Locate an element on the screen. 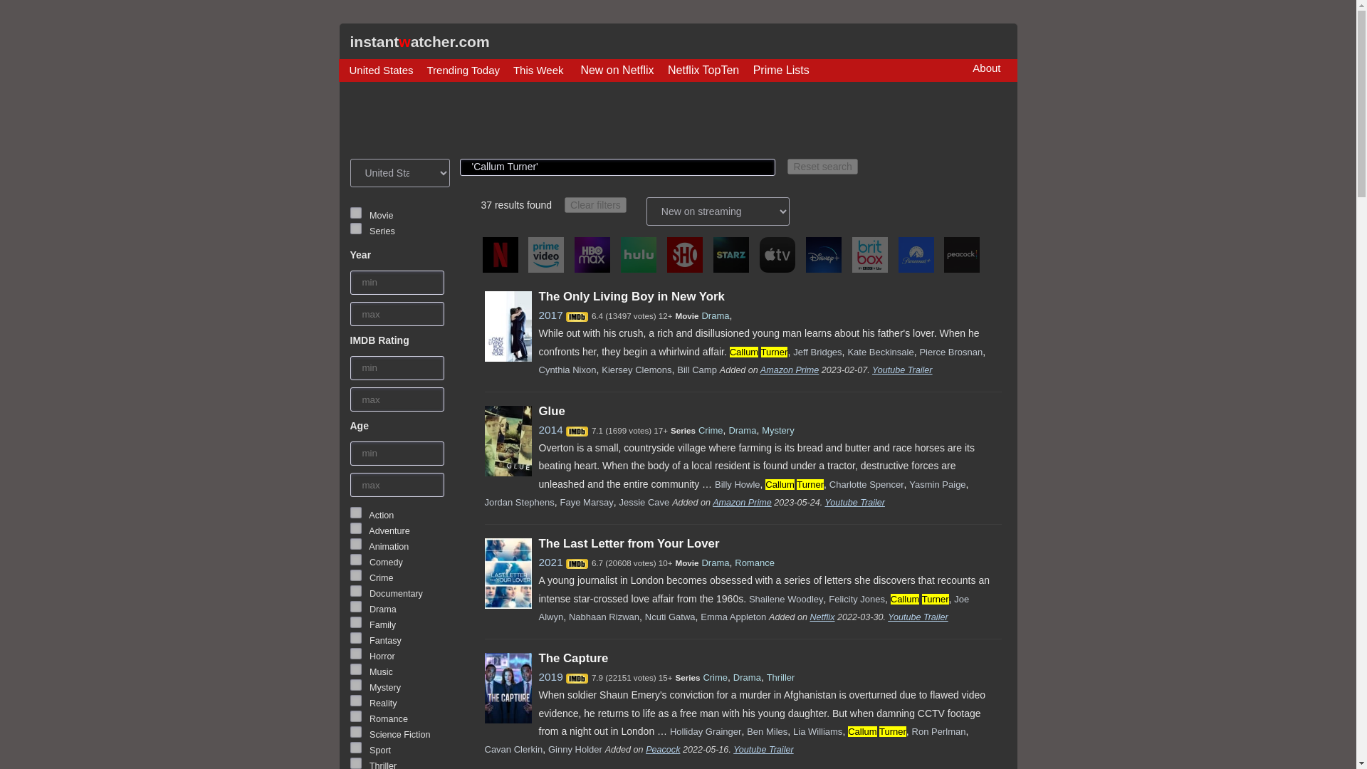  New on Netflix is located at coordinates (617, 70).